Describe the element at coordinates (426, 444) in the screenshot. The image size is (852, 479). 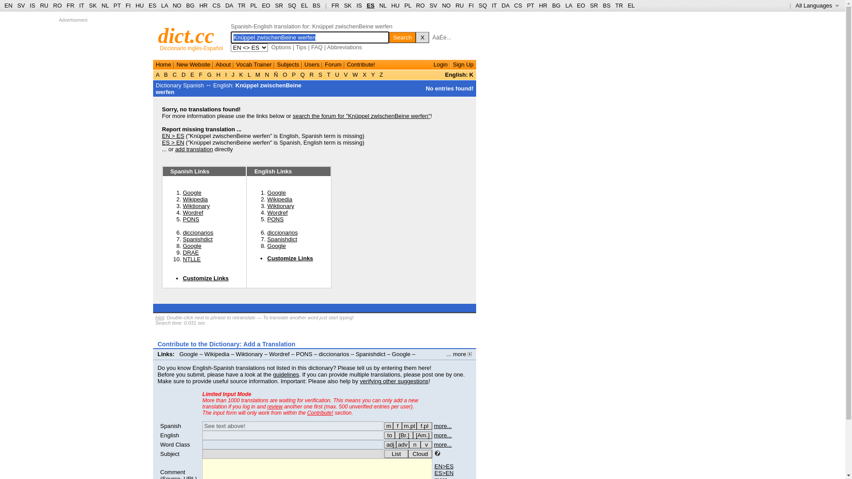
I see `v` at that location.